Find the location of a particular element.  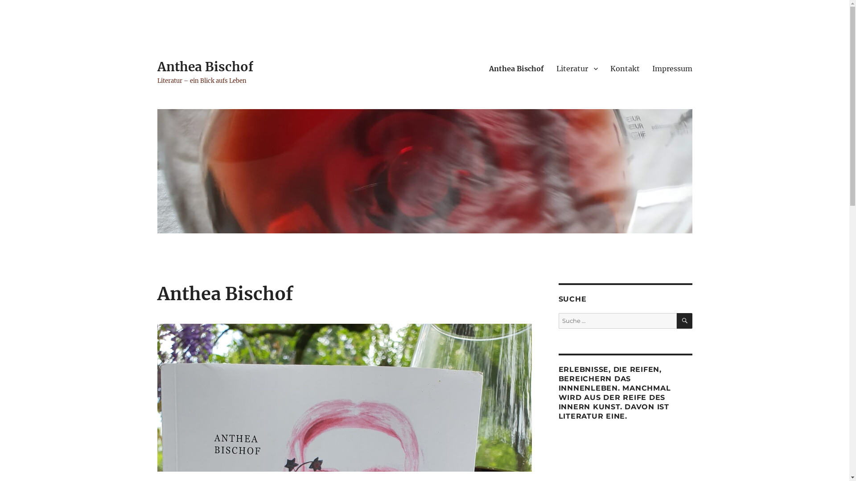

Anthea Bischof is located at coordinates (205, 67).